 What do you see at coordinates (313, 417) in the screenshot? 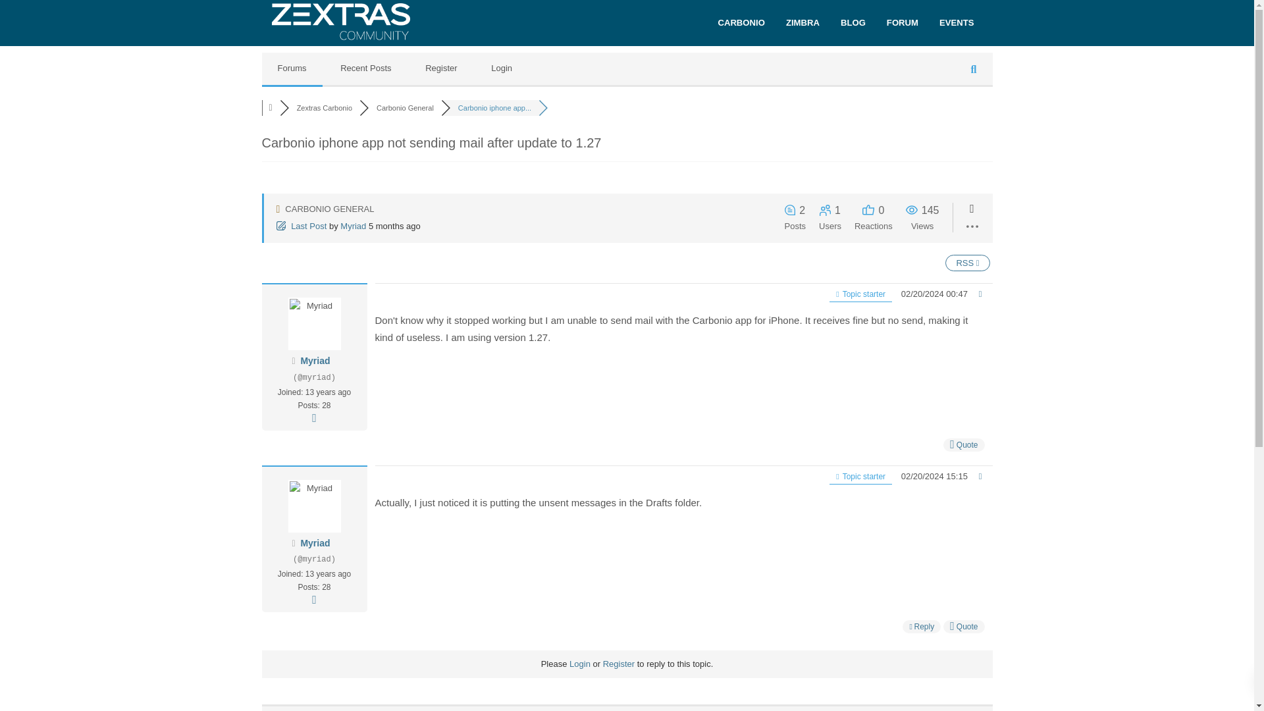
I see `More` at bounding box center [313, 417].